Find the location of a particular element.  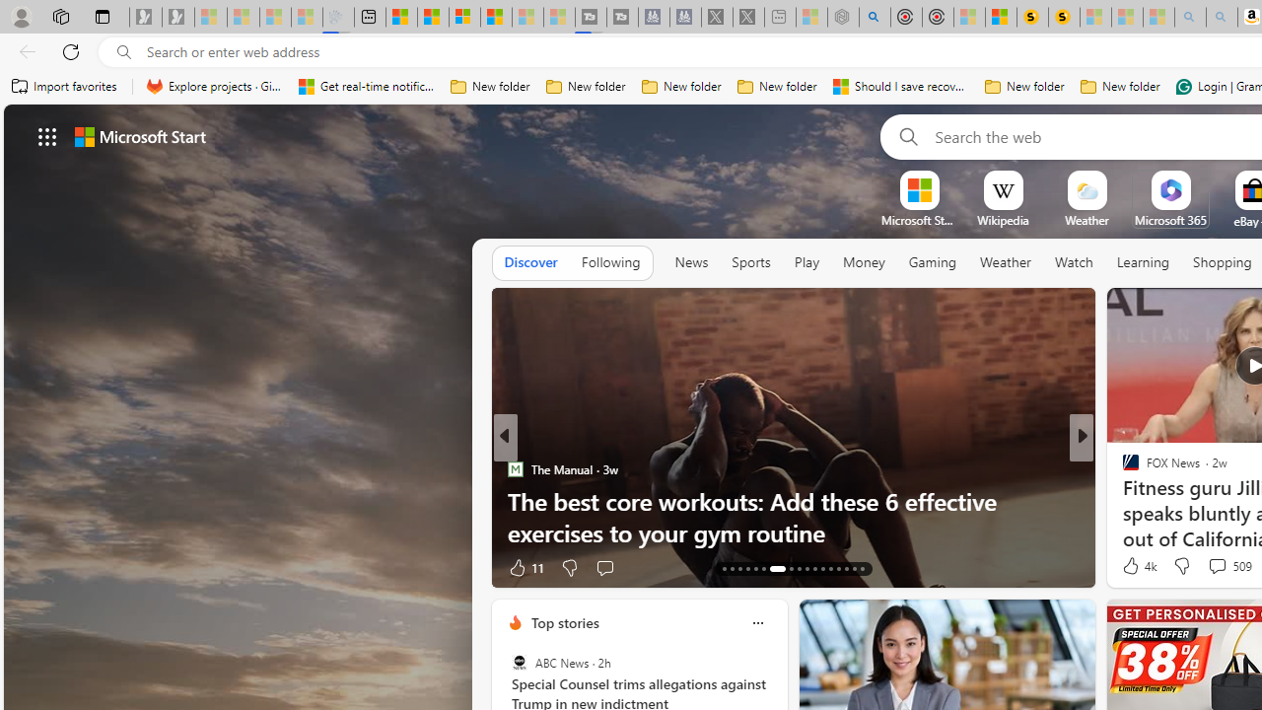

Learning is located at coordinates (1144, 263).